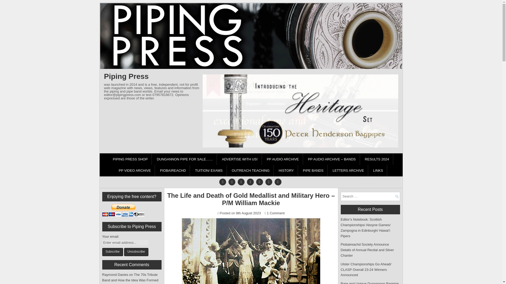  I want to click on ADVERTISE WITH US!, so click(240, 159).